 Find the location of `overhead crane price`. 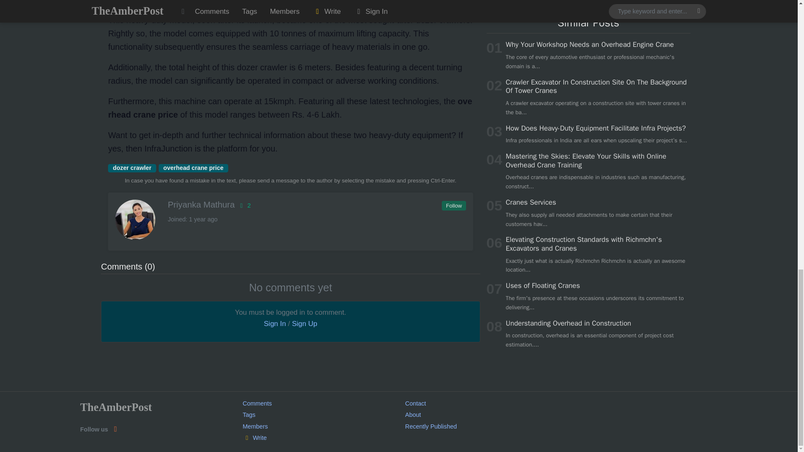

overhead crane price is located at coordinates (193, 168).